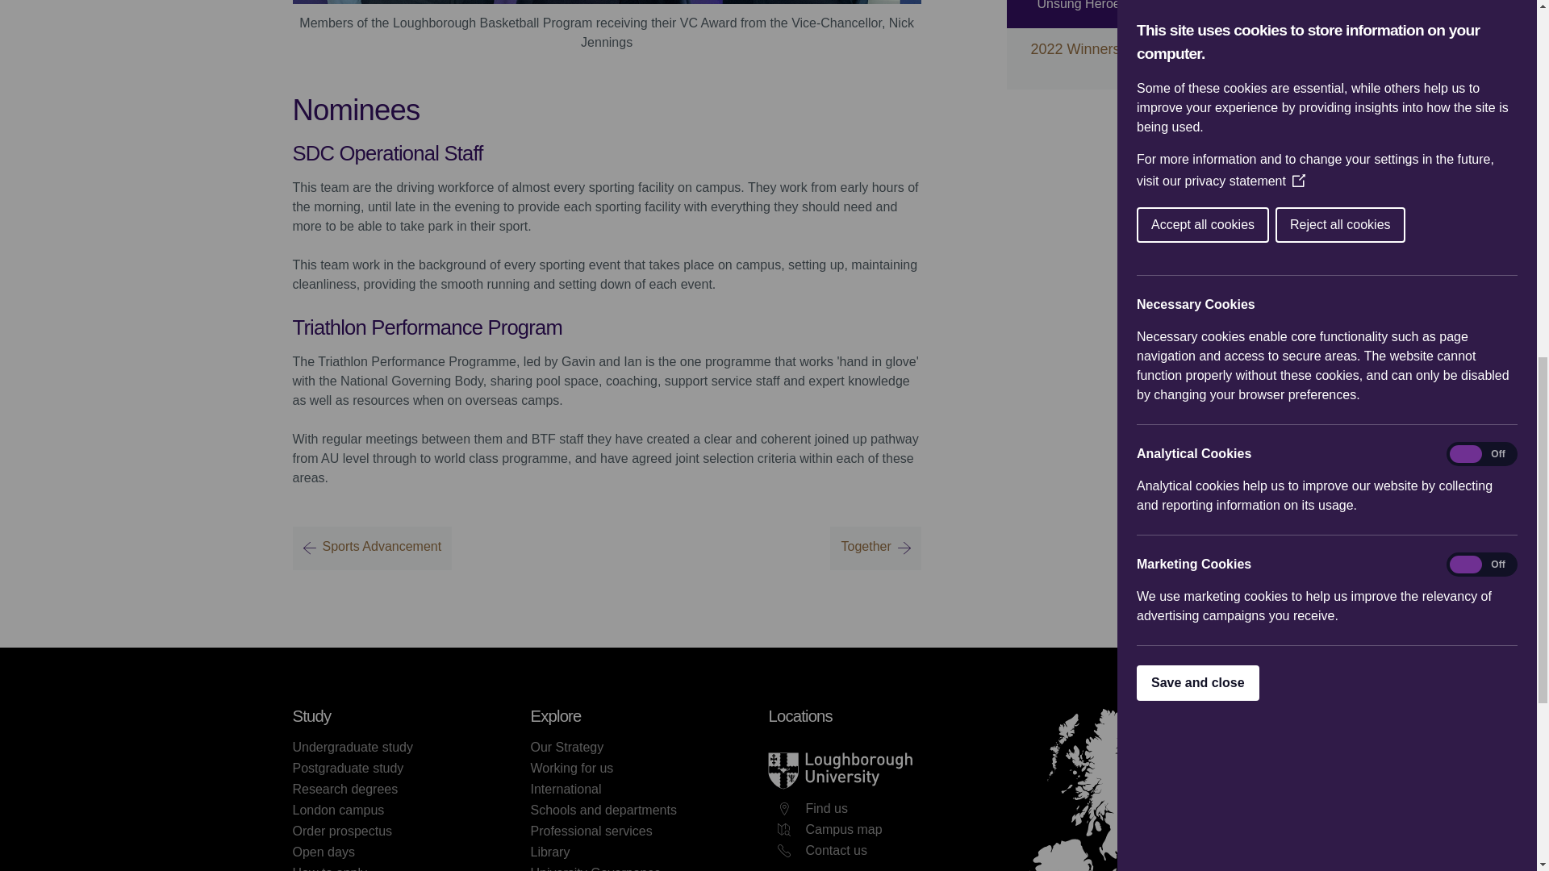 This screenshot has width=1549, height=871. I want to click on Sports Advancement, so click(372, 548).